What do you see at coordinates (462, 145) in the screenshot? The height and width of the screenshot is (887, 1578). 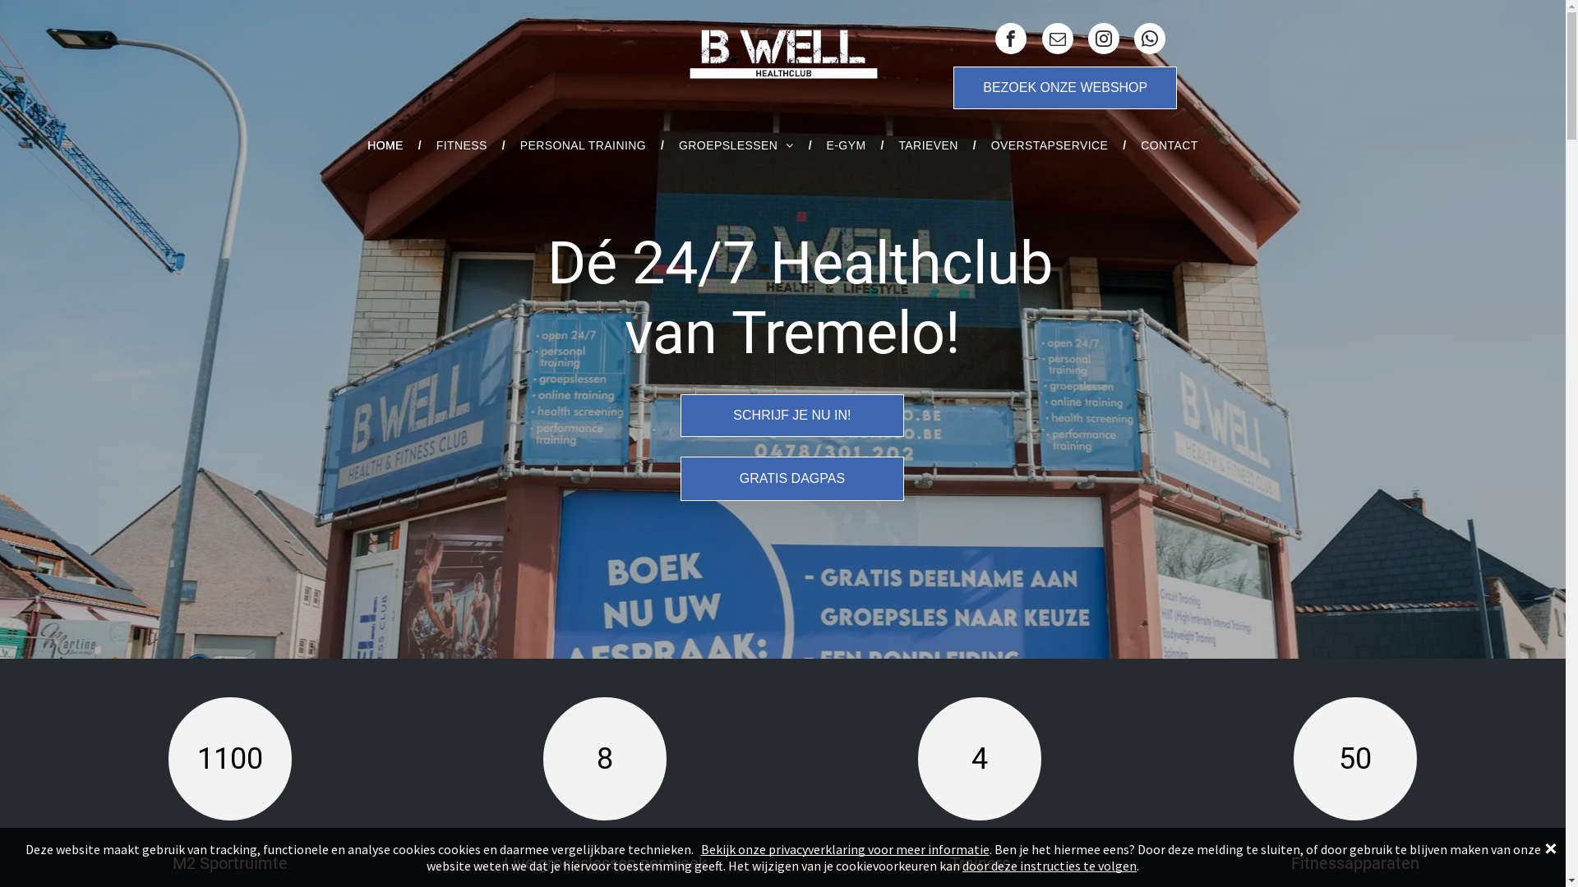 I see `FITNESS` at bounding box center [462, 145].